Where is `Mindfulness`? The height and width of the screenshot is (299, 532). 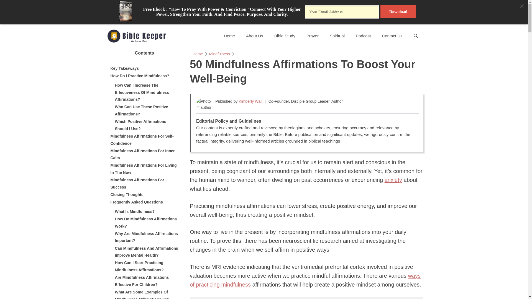 Mindfulness is located at coordinates (219, 54).